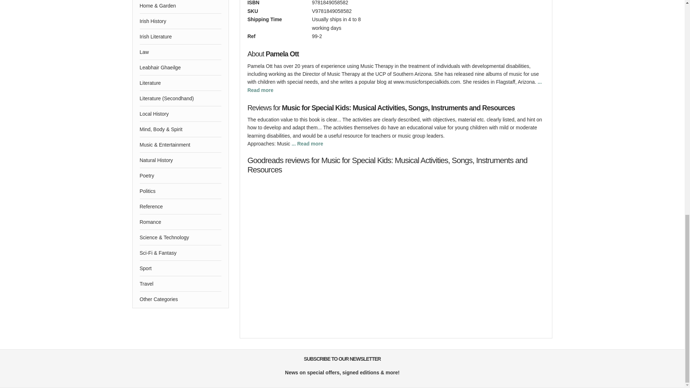 The width and height of the screenshot is (690, 388). Describe the element at coordinates (180, 52) in the screenshot. I see `Law` at that location.